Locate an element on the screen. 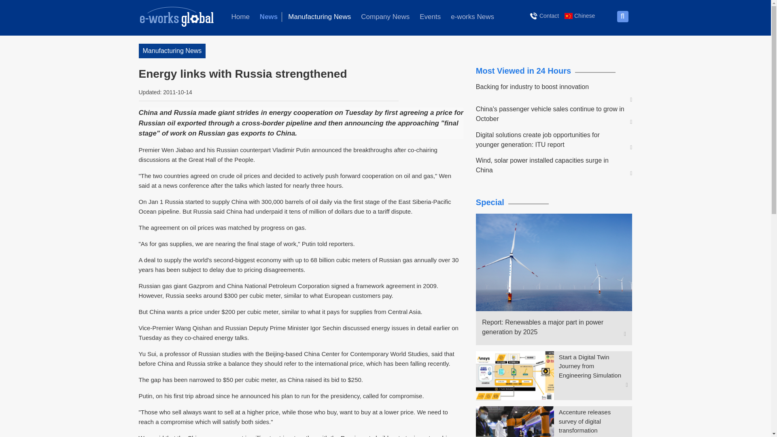 The width and height of the screenshot is (777, 437). Contact is located at coordinates (545, 15).